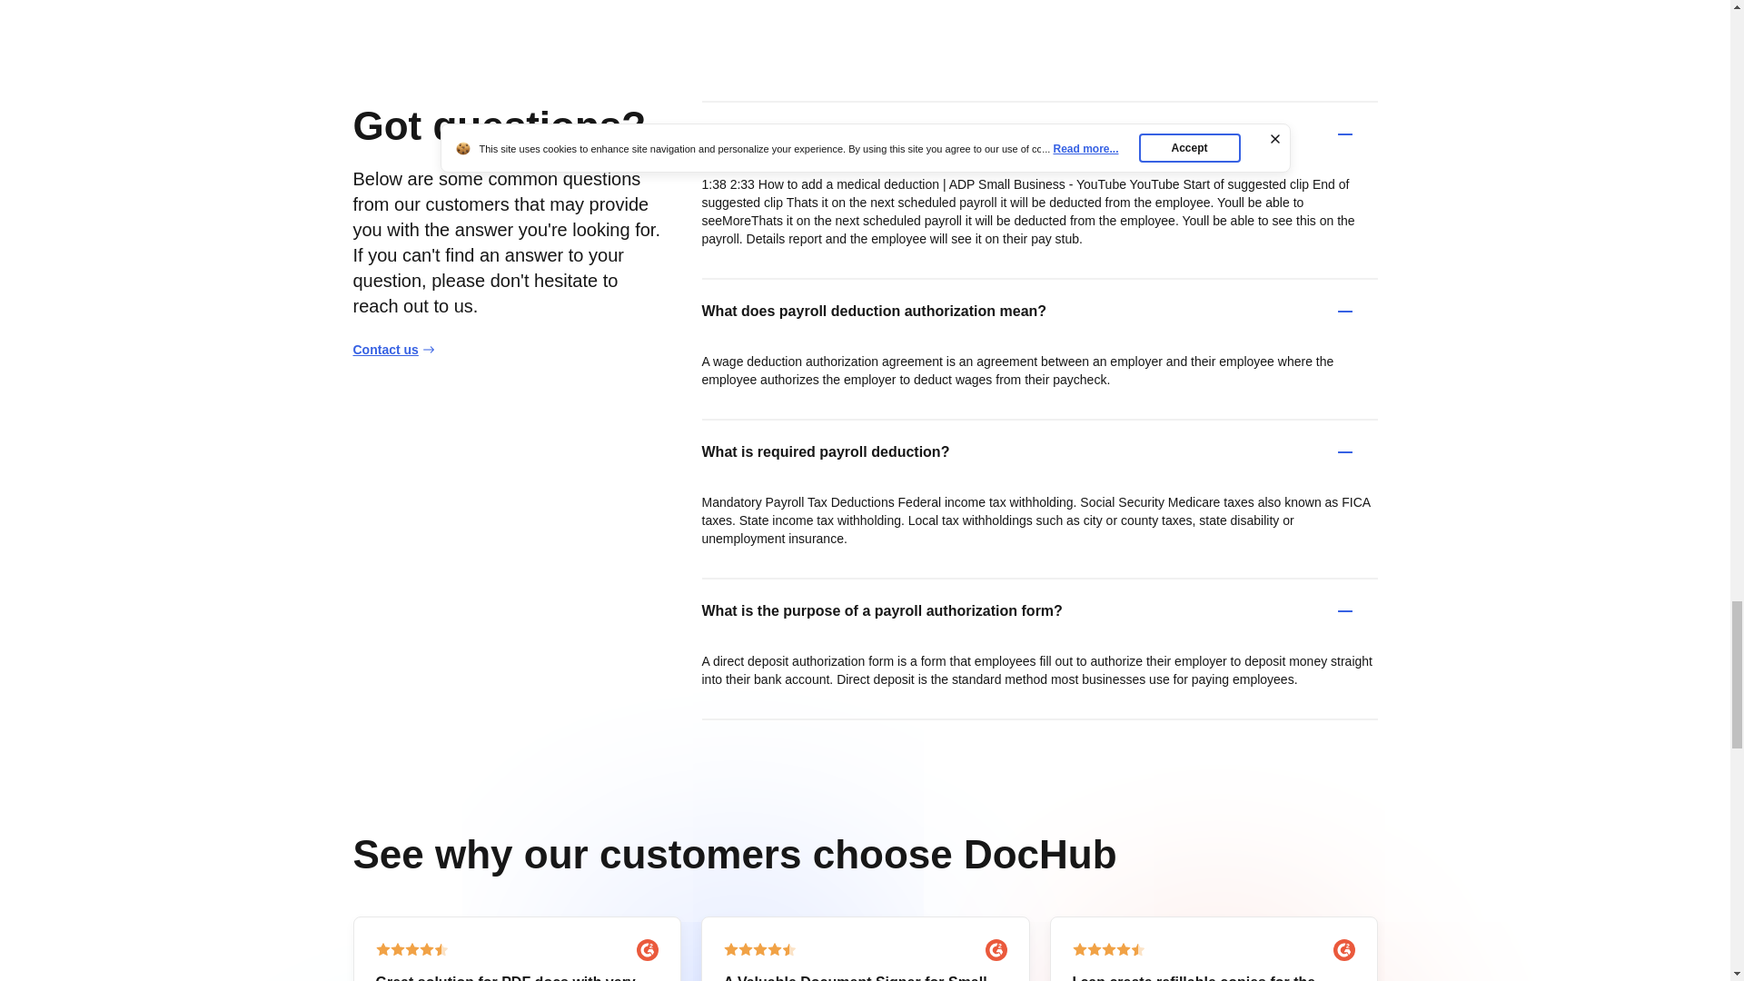  I want to click on Contact us, so click(392, 349).